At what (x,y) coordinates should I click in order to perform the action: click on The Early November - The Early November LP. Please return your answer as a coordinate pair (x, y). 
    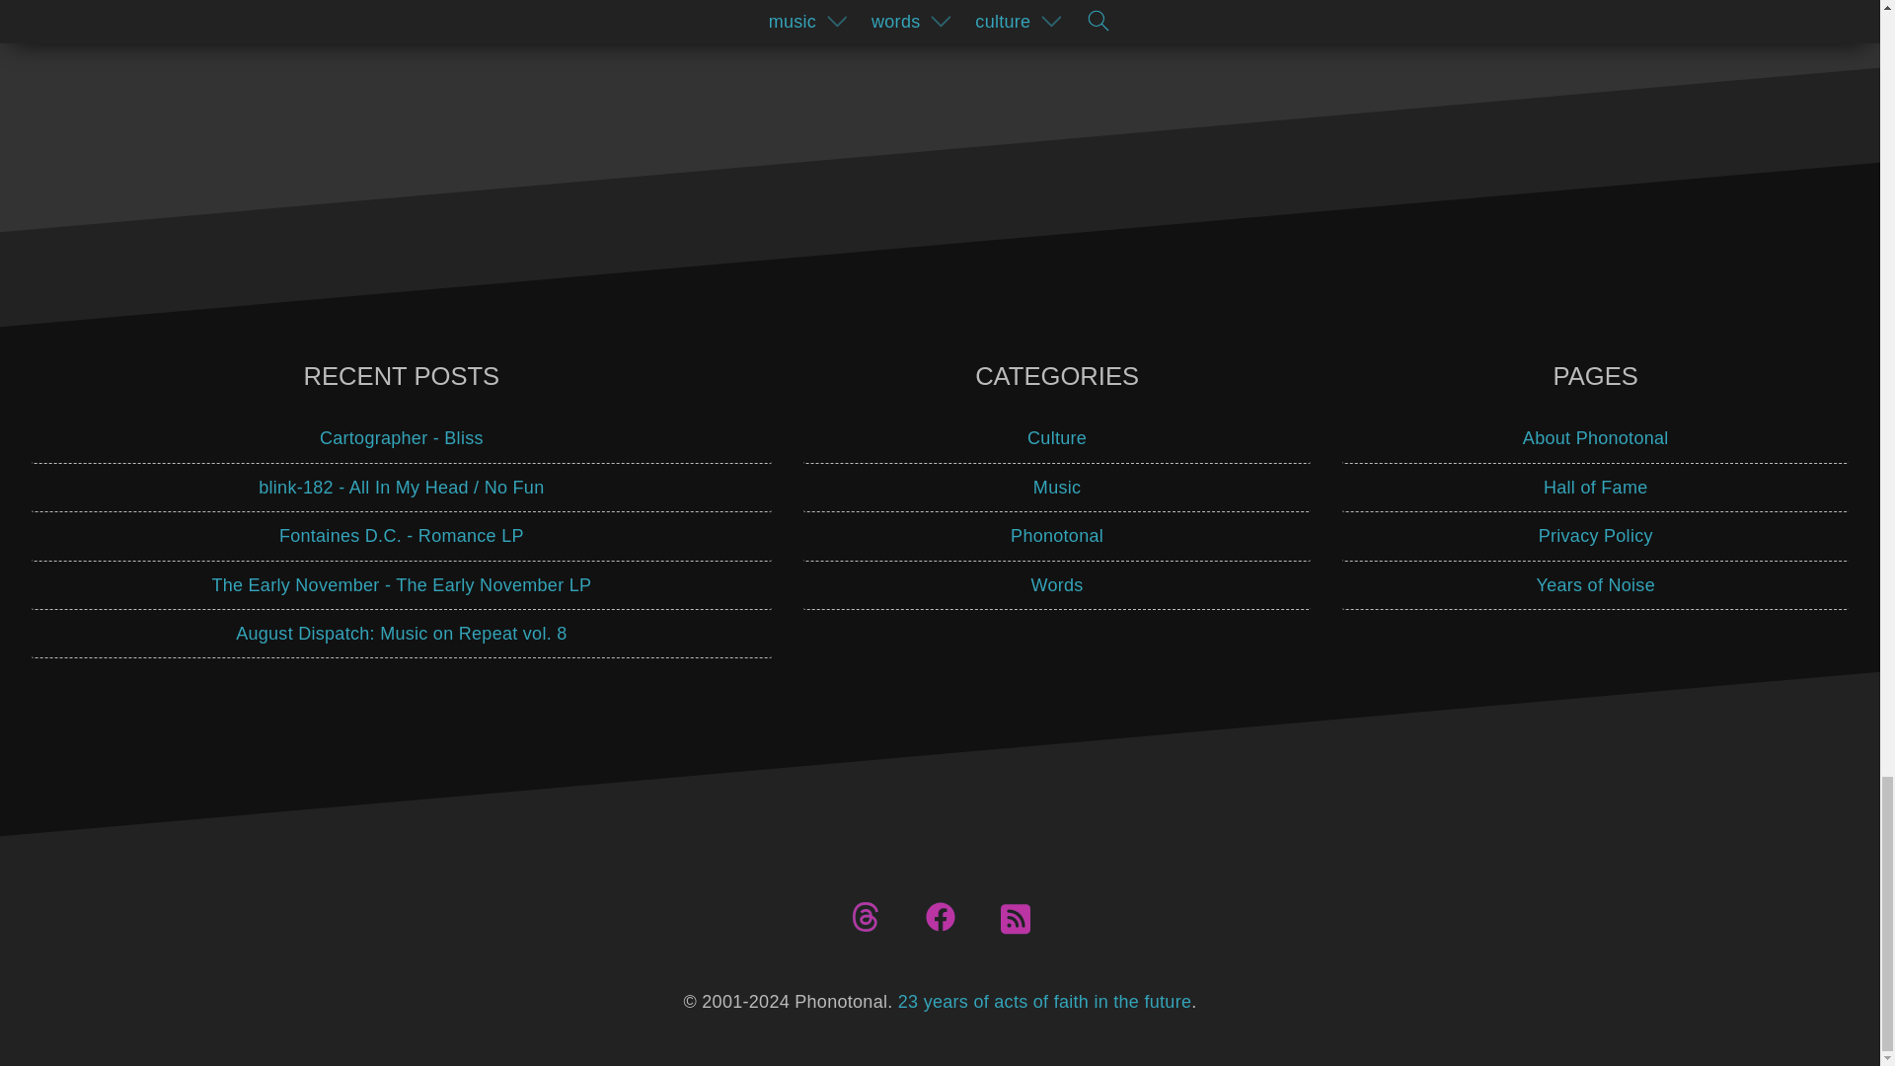
    Looking at the image, I should click on (401, 585).